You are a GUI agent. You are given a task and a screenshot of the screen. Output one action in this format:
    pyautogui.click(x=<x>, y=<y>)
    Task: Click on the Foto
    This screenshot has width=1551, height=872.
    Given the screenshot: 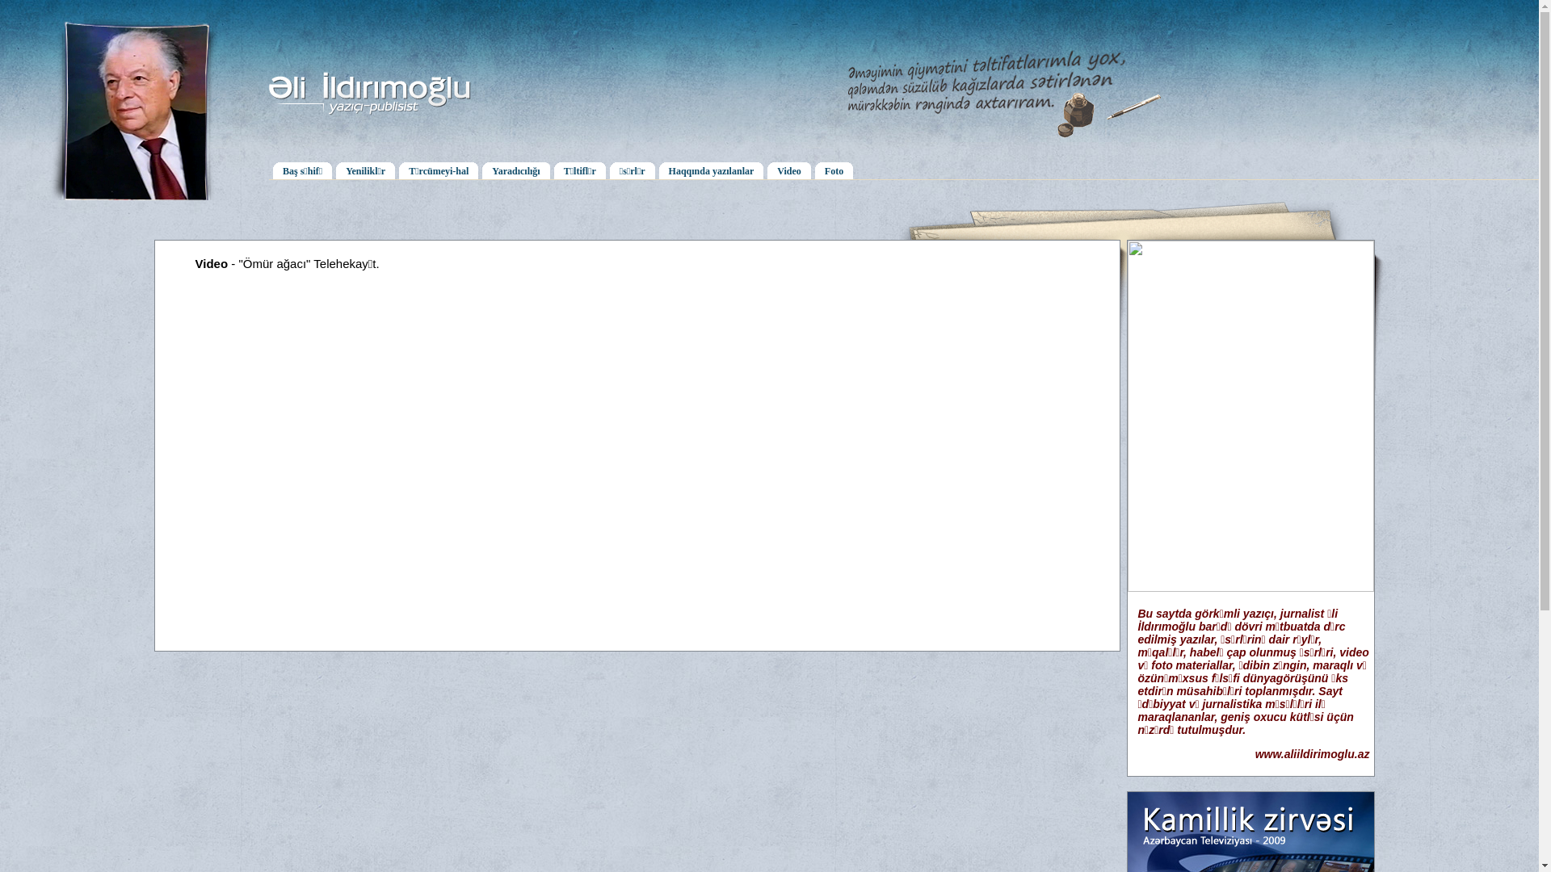 What is the action you would take?
    pyautogui.click(x=834, y=170)
    